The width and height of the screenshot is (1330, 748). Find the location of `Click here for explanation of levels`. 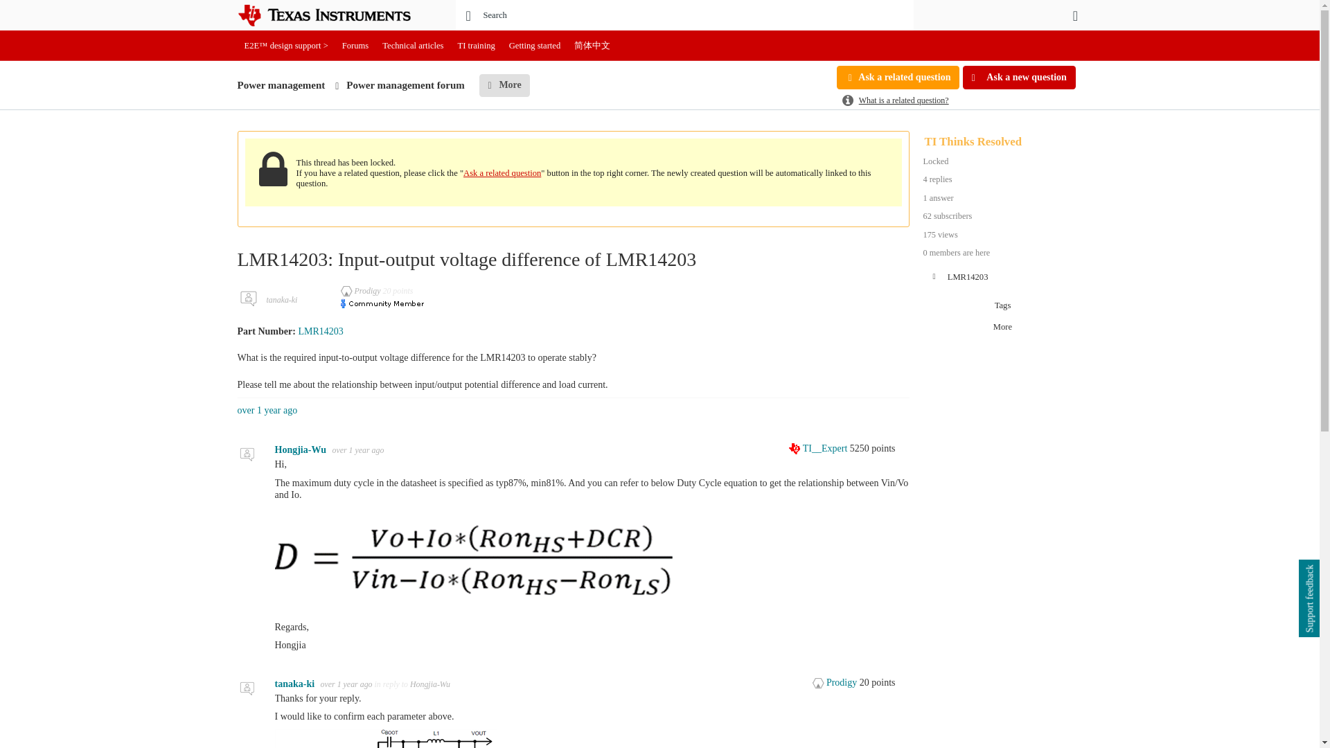

Click here for explanation of levels is located at coordinates (835, 682).